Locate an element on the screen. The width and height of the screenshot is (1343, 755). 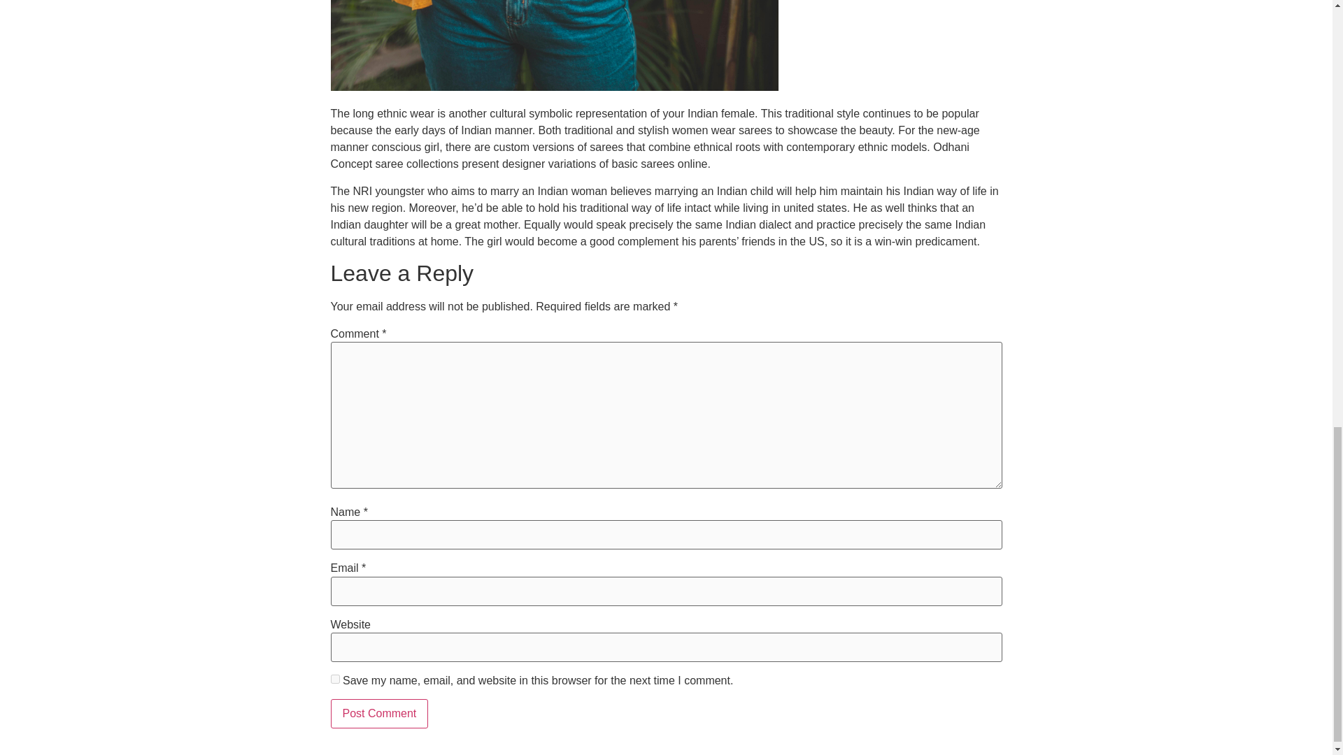
yes is located at coordinates (334, 679).